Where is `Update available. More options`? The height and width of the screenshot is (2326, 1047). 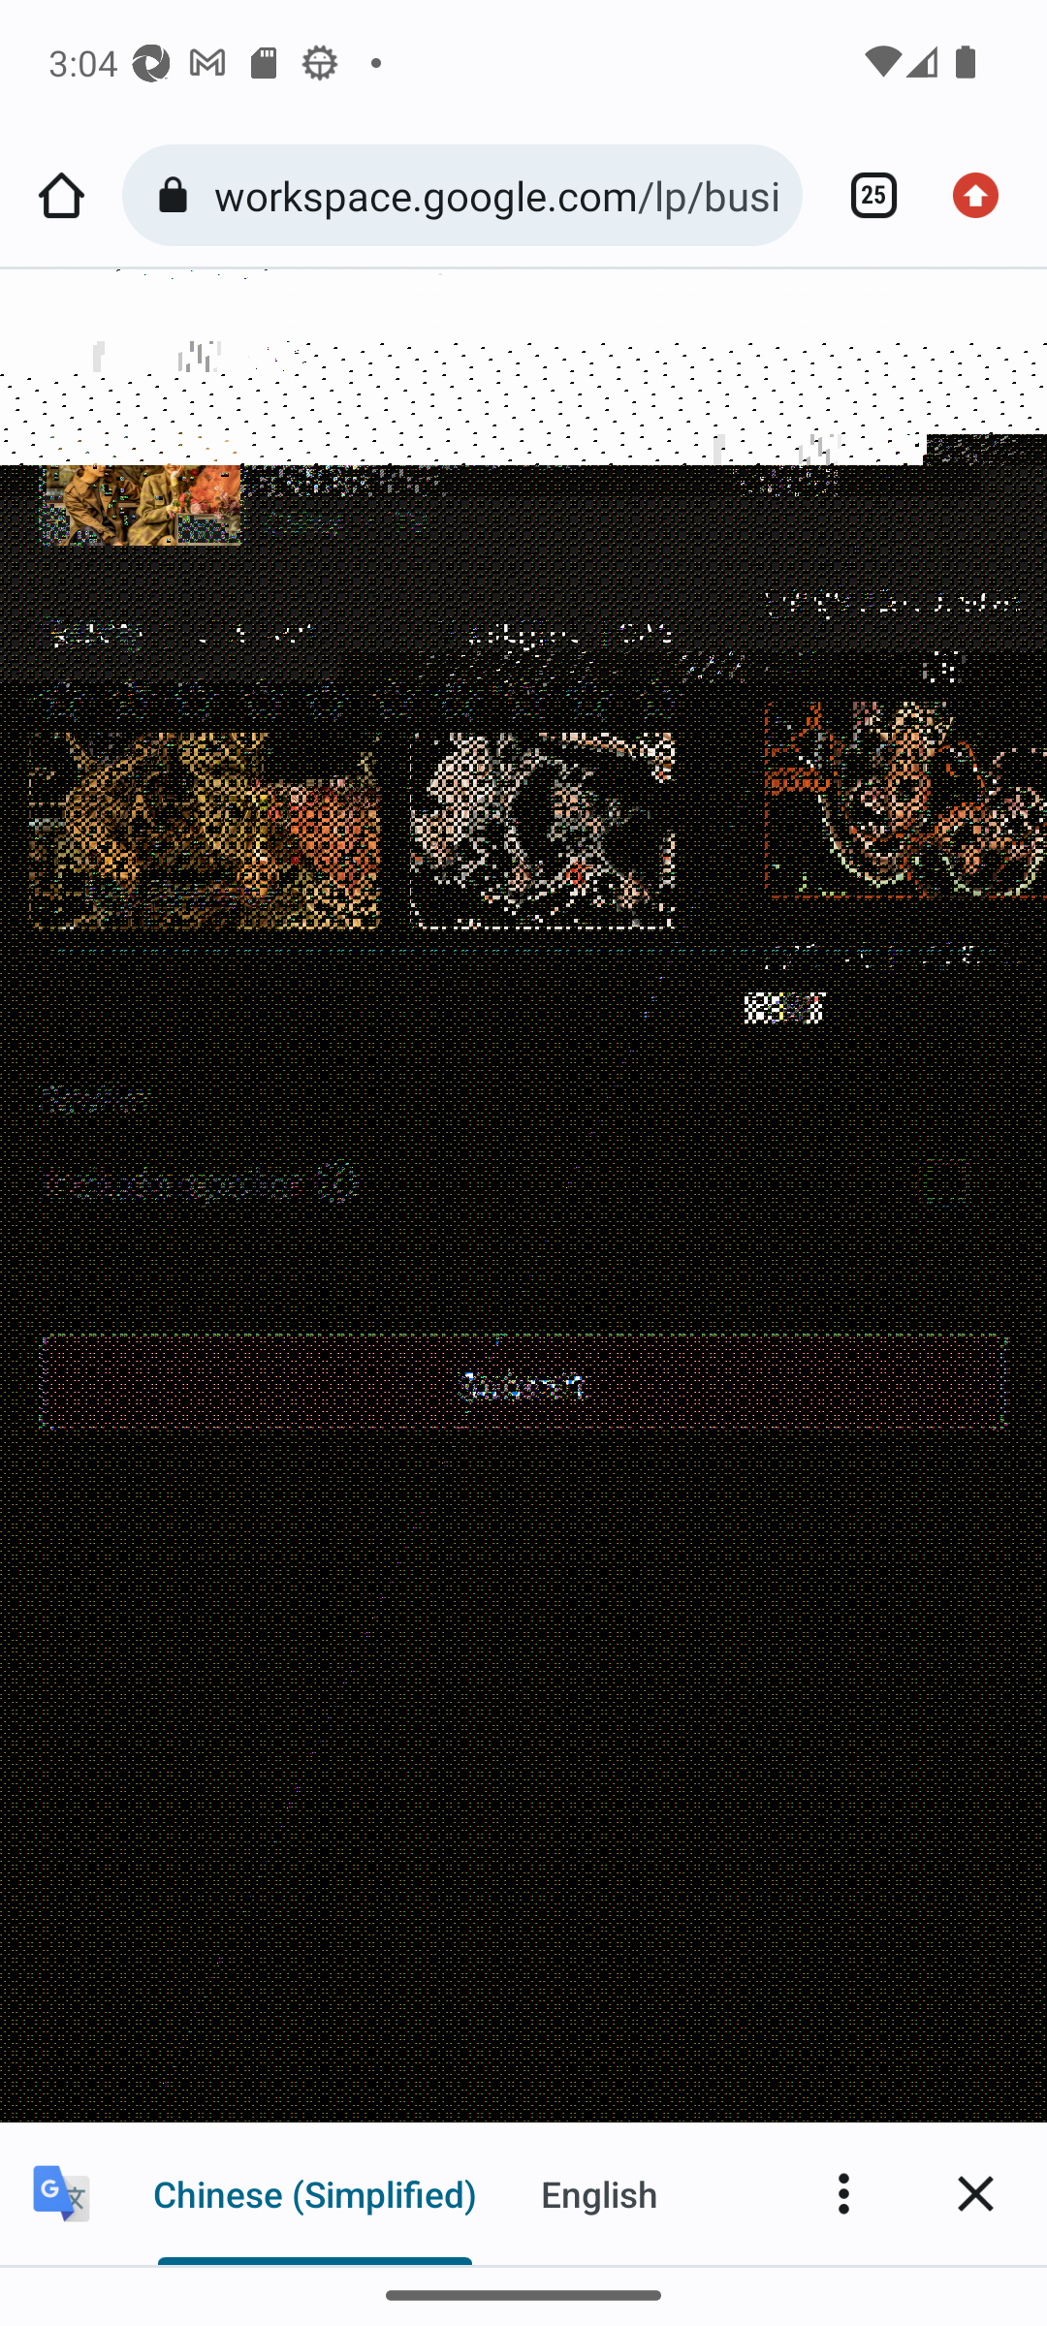 Update available. More options is located at coordinates (985, 196).